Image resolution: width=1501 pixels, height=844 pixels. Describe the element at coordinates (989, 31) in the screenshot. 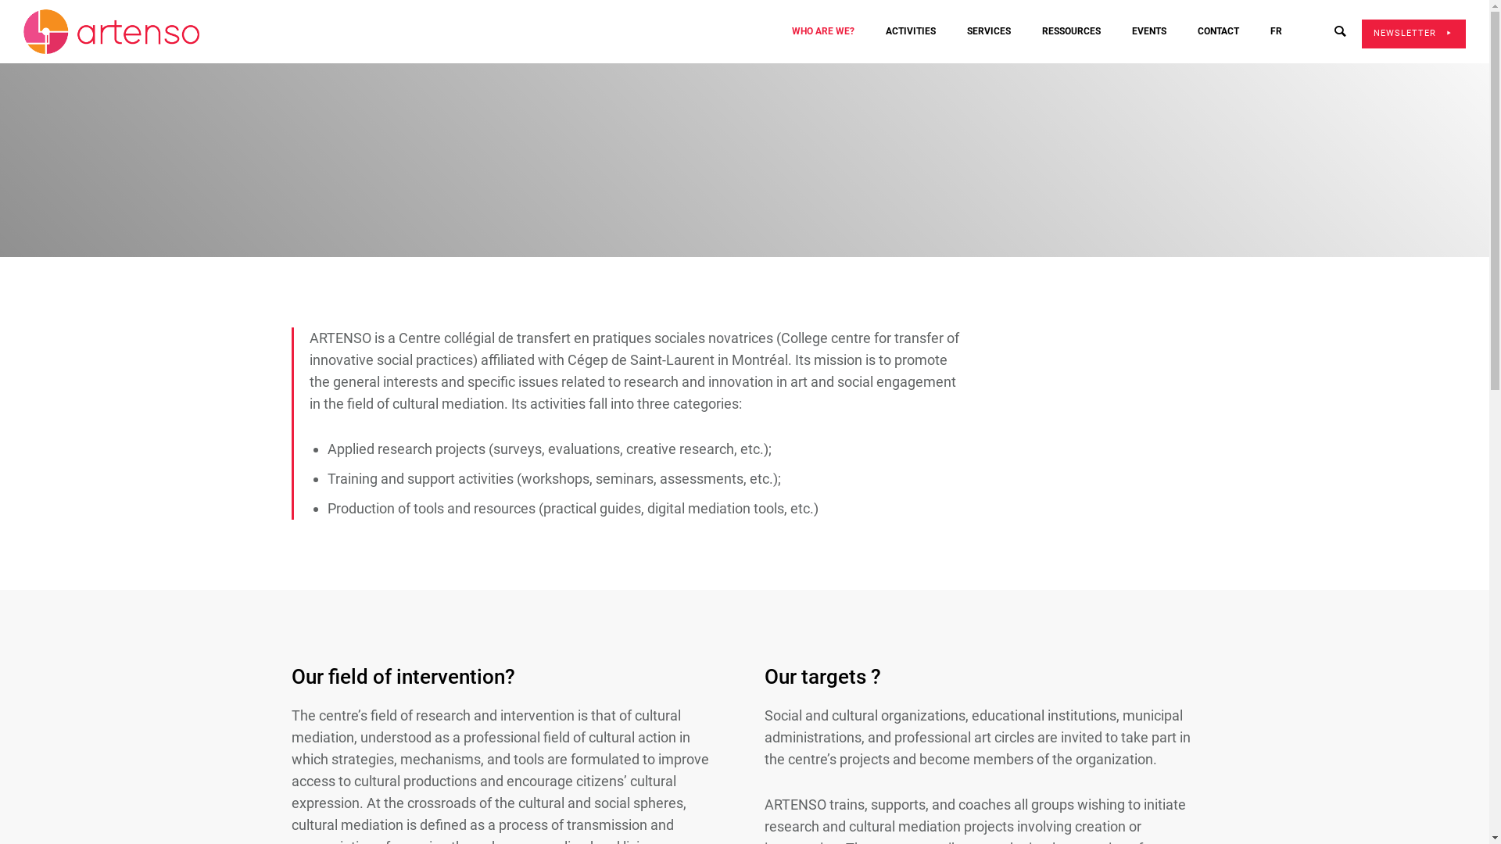

I see `SERVICES` at that location.